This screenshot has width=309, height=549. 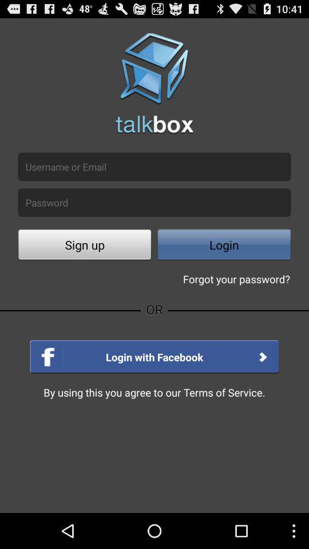 What do you see at coordinates (85, 246) in the screenshot?
I see `click the item above or item` at bounding box center [85, 246].